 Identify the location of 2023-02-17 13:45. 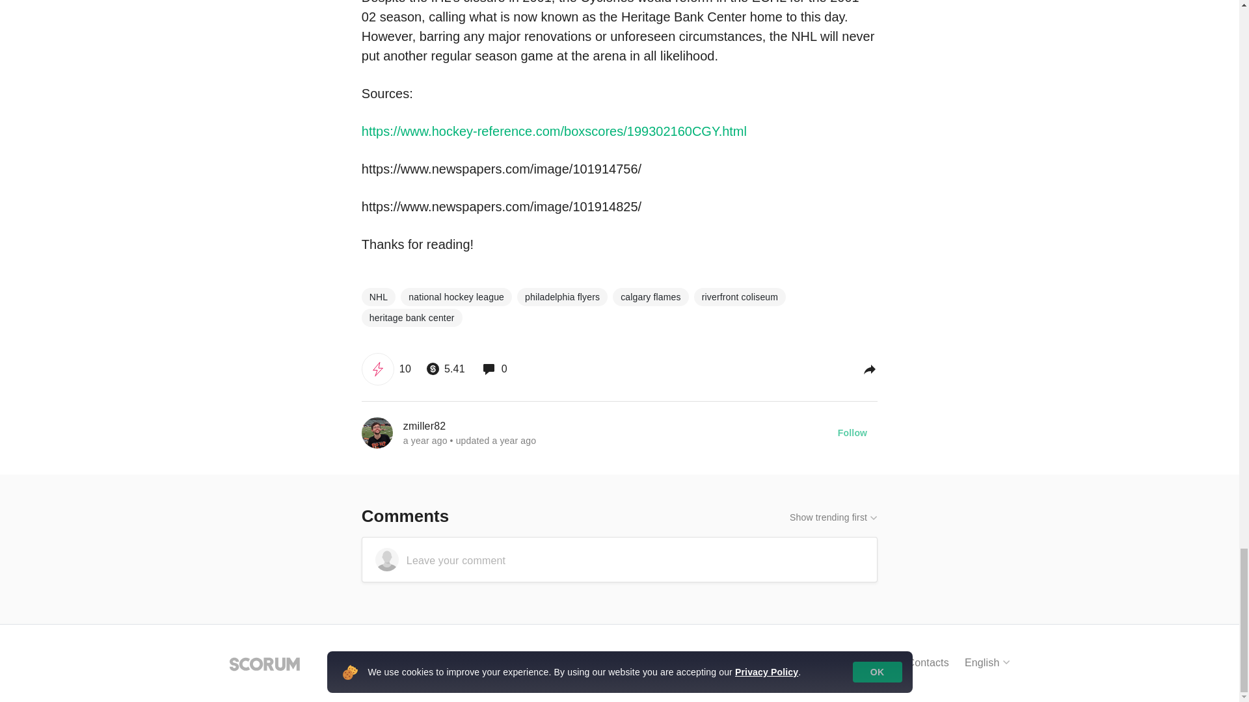
(514, 440).